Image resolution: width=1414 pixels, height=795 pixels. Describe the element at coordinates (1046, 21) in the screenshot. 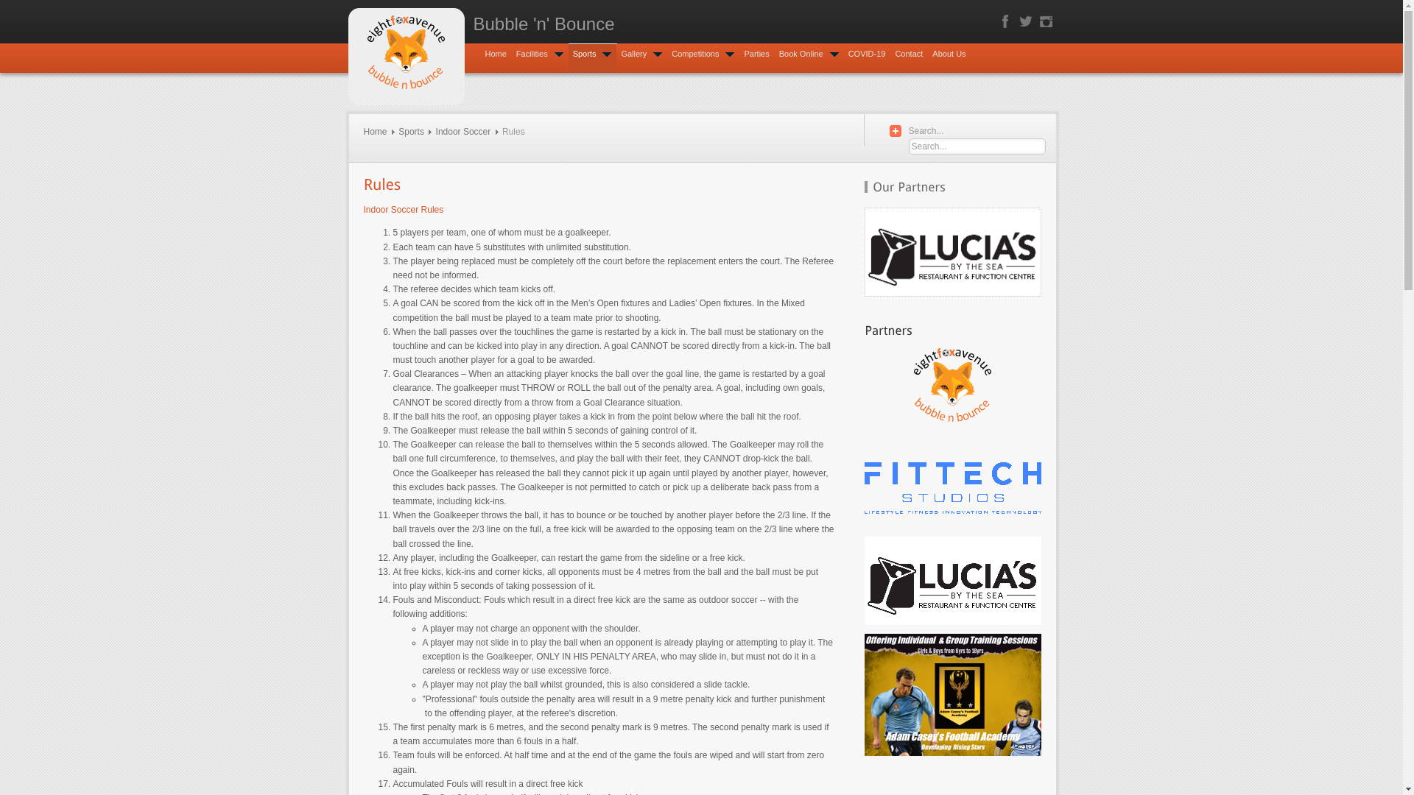

I see `Instagram` at that location.